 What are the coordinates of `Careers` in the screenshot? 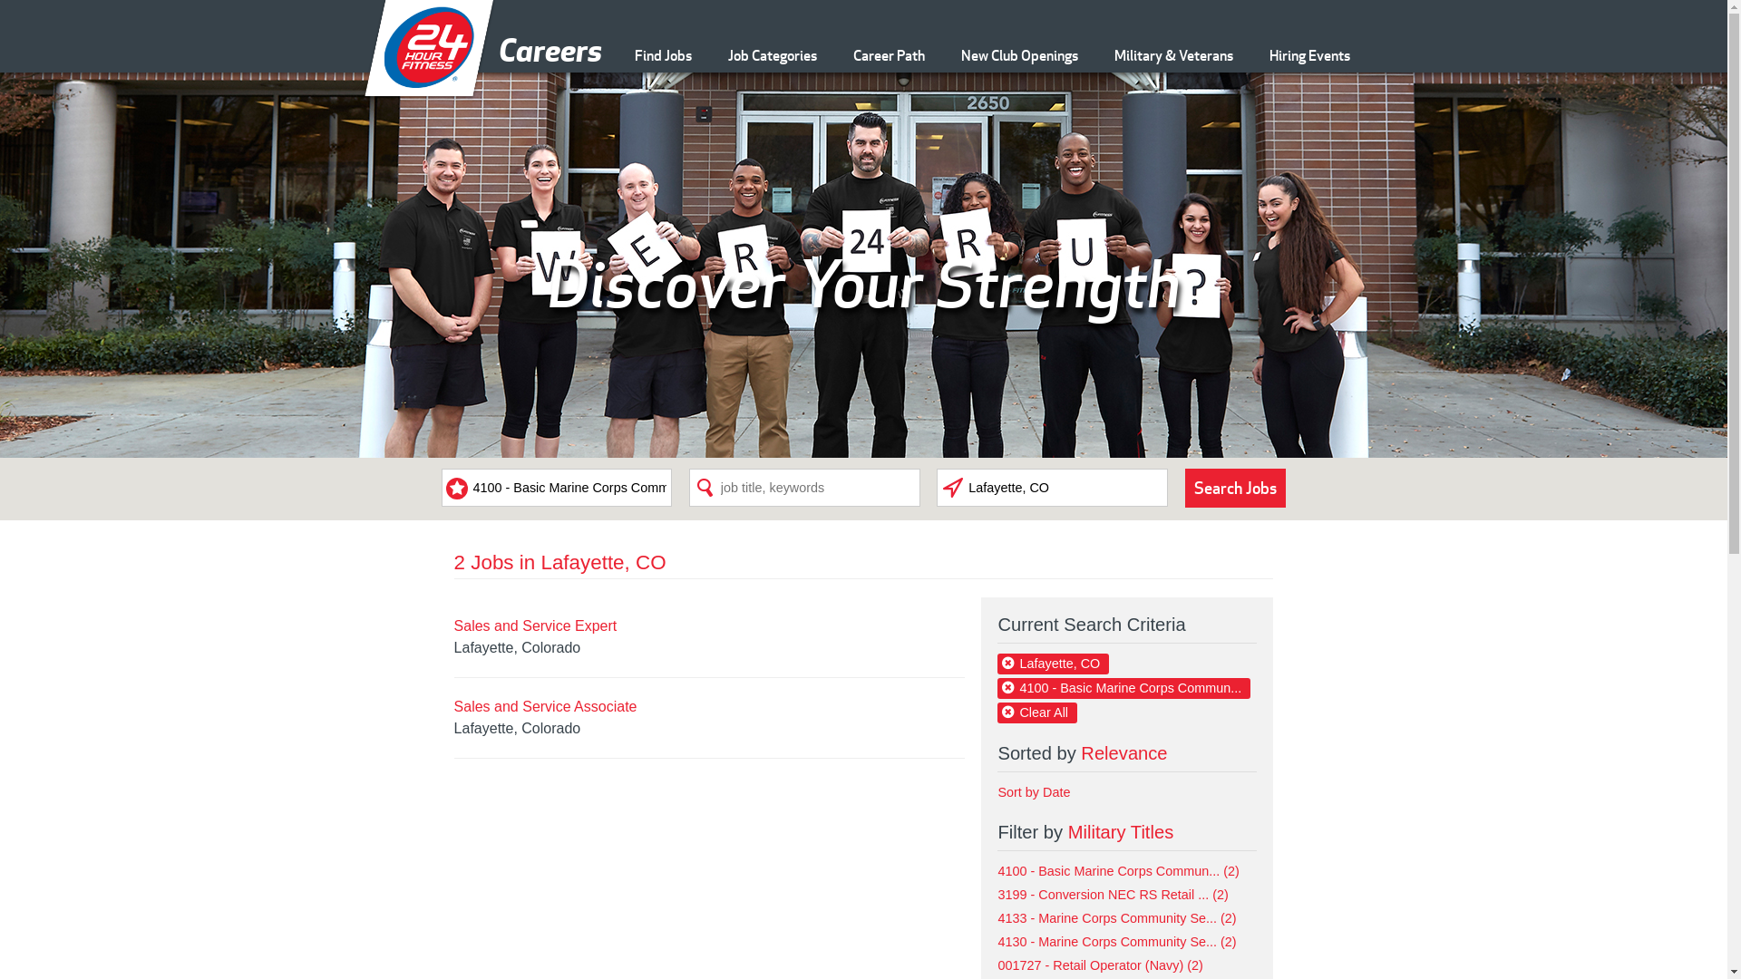 It's located at (430, 98).